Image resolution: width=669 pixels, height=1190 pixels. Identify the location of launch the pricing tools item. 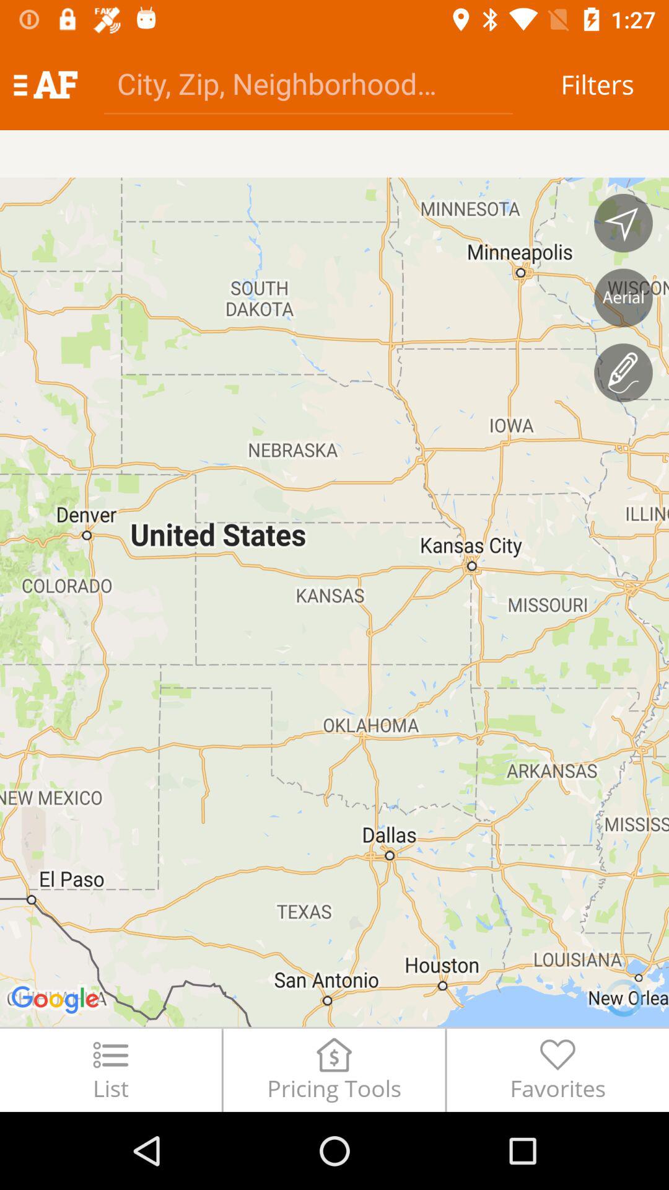
(334, 1070).